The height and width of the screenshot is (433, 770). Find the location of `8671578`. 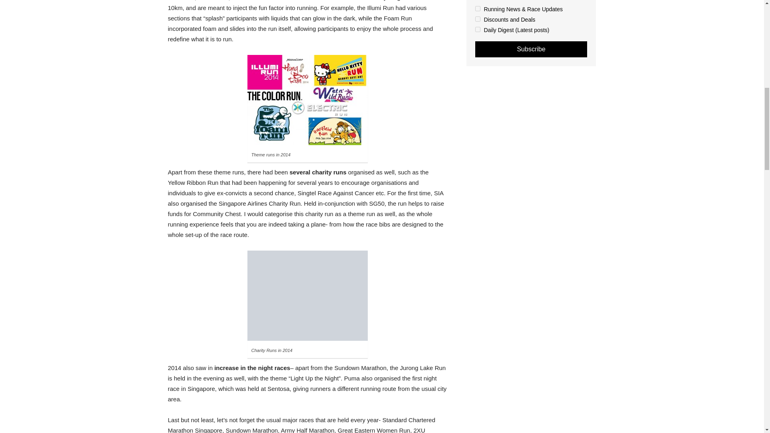

8671578 is located at coordinates (477, 9).